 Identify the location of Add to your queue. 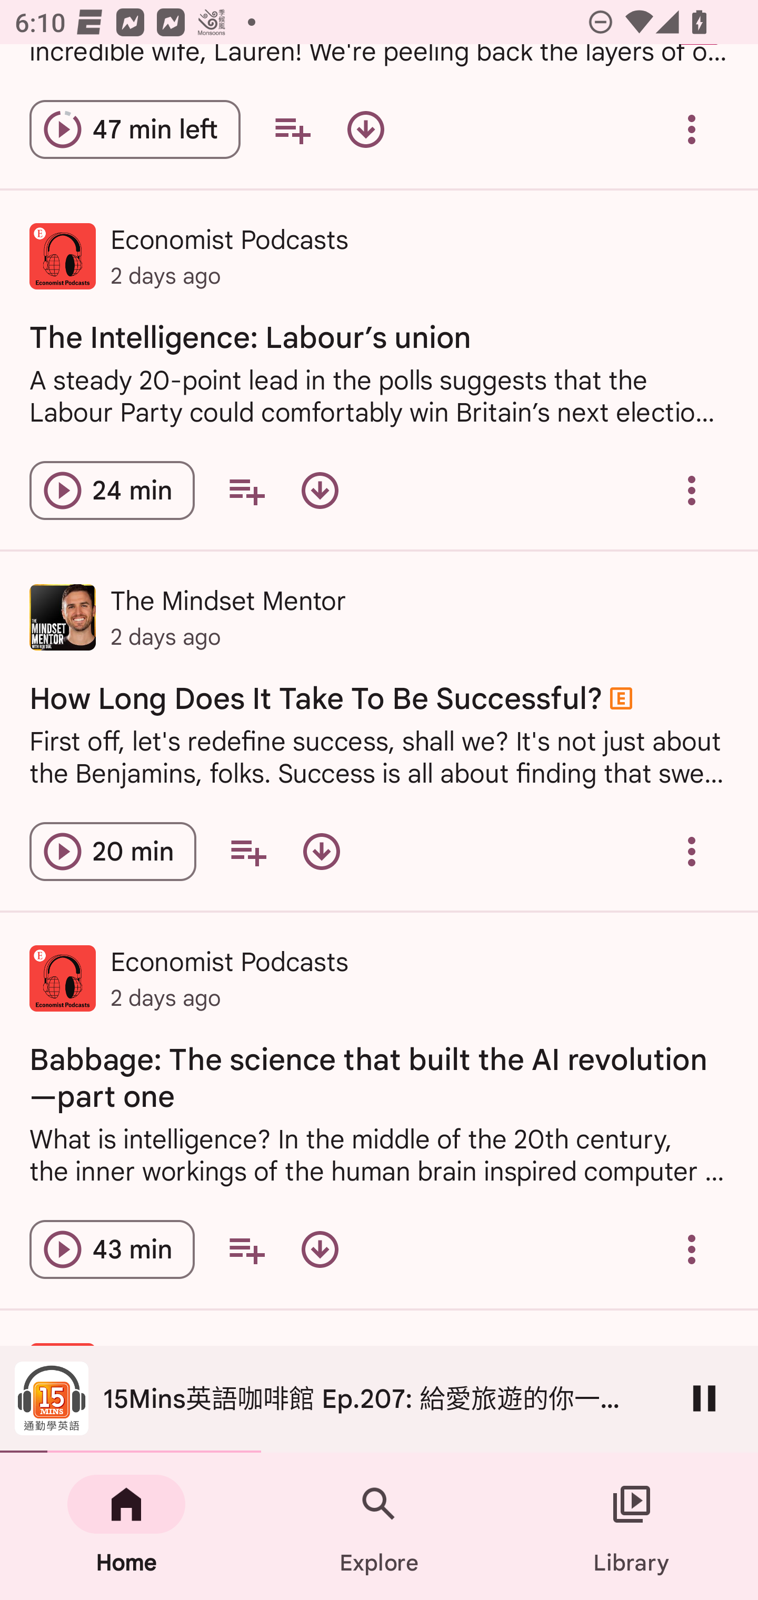
(247, 852).